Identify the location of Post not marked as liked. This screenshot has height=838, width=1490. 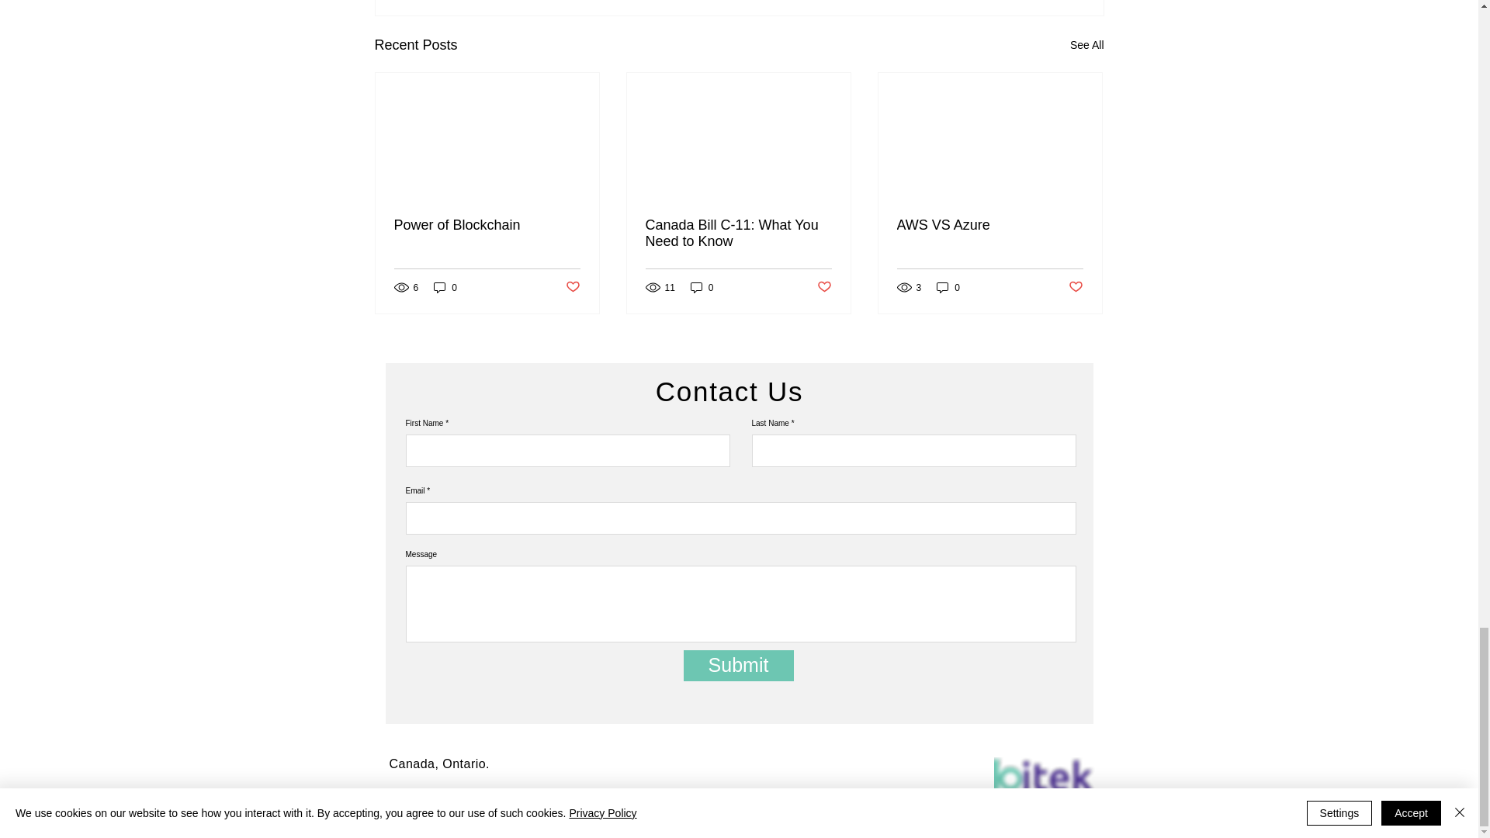
(571, 287).